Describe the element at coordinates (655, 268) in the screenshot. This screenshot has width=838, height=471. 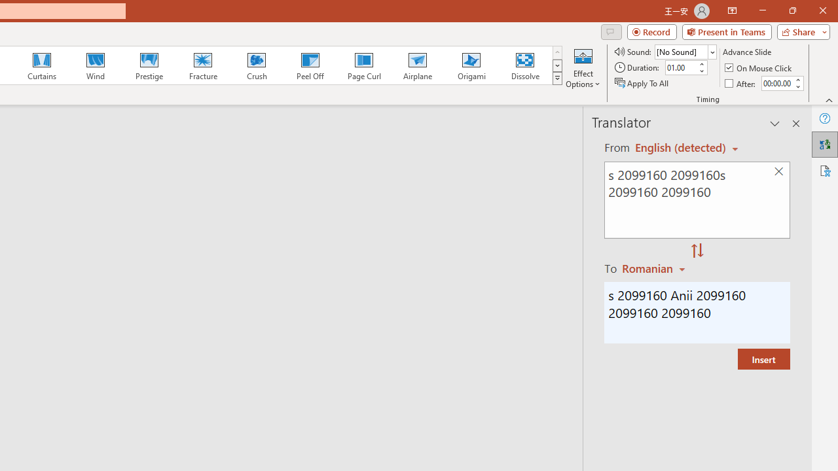
I see `Romanian` at that location.